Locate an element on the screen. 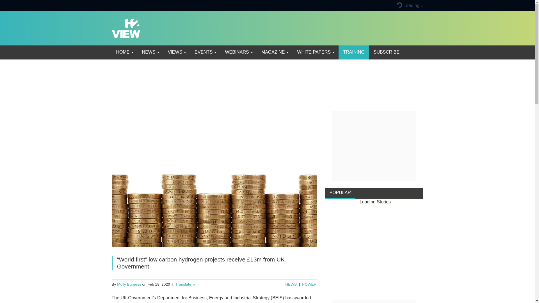 The image size is (539, 303). HOME is located at coordinates (124, 52).